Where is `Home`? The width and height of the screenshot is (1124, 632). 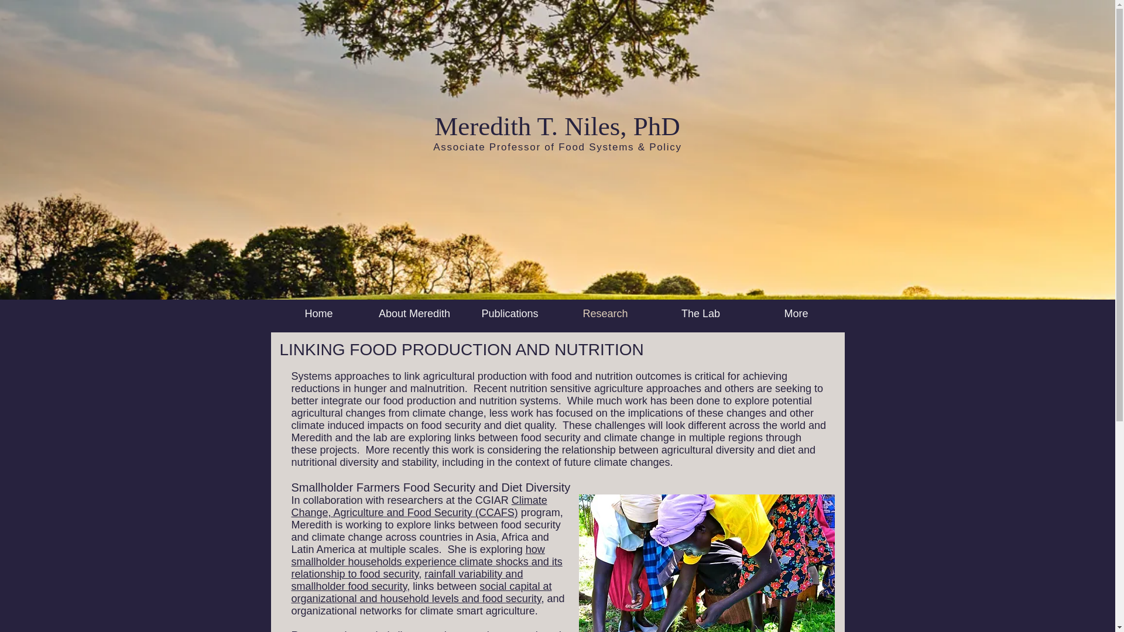 Home is located at coordinates (318, 314).